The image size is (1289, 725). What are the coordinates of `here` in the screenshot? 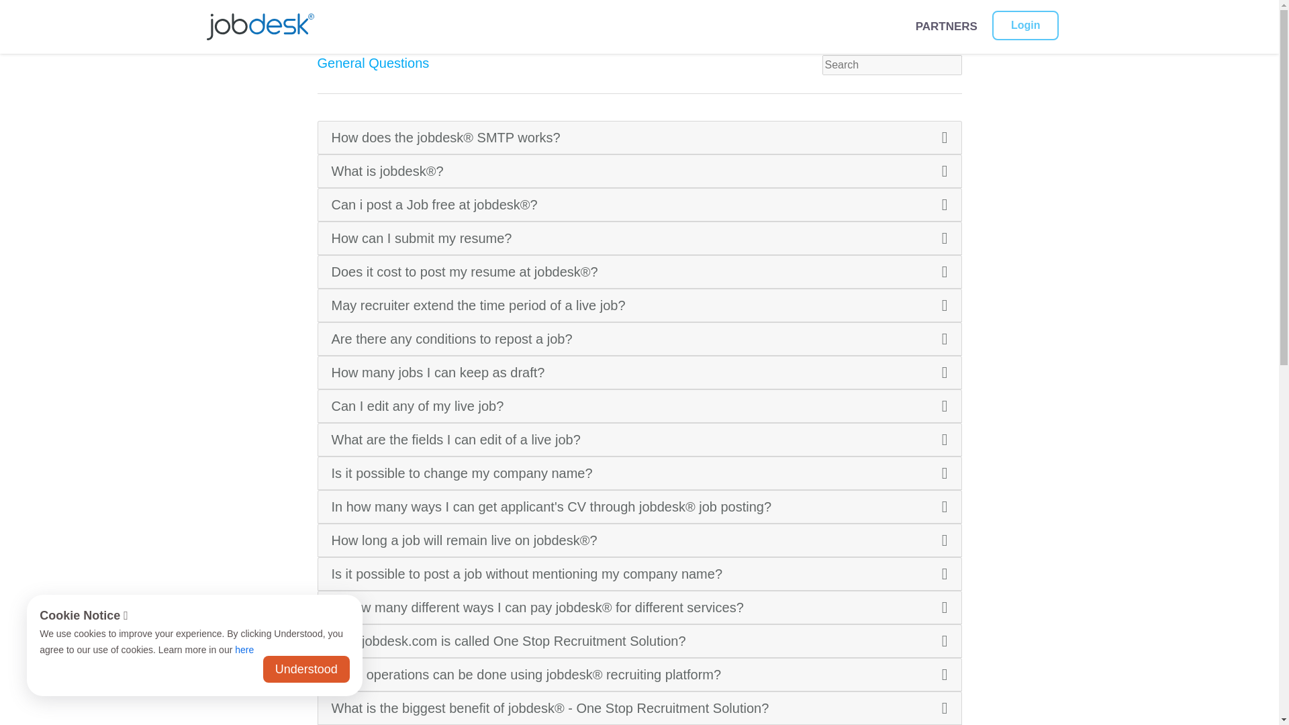 It's located at (244, 650).